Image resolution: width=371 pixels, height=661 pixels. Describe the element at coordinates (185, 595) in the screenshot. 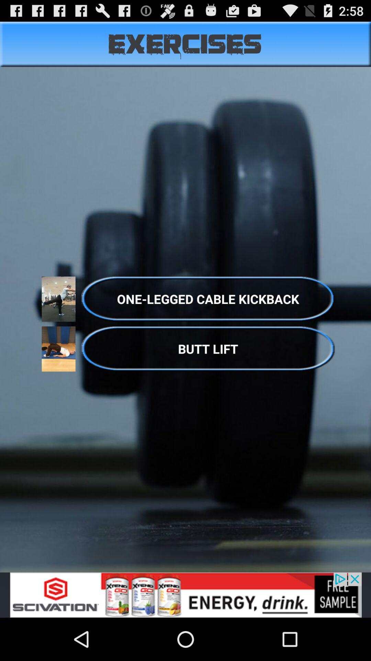

I see `redirects the user to a website` at that location.